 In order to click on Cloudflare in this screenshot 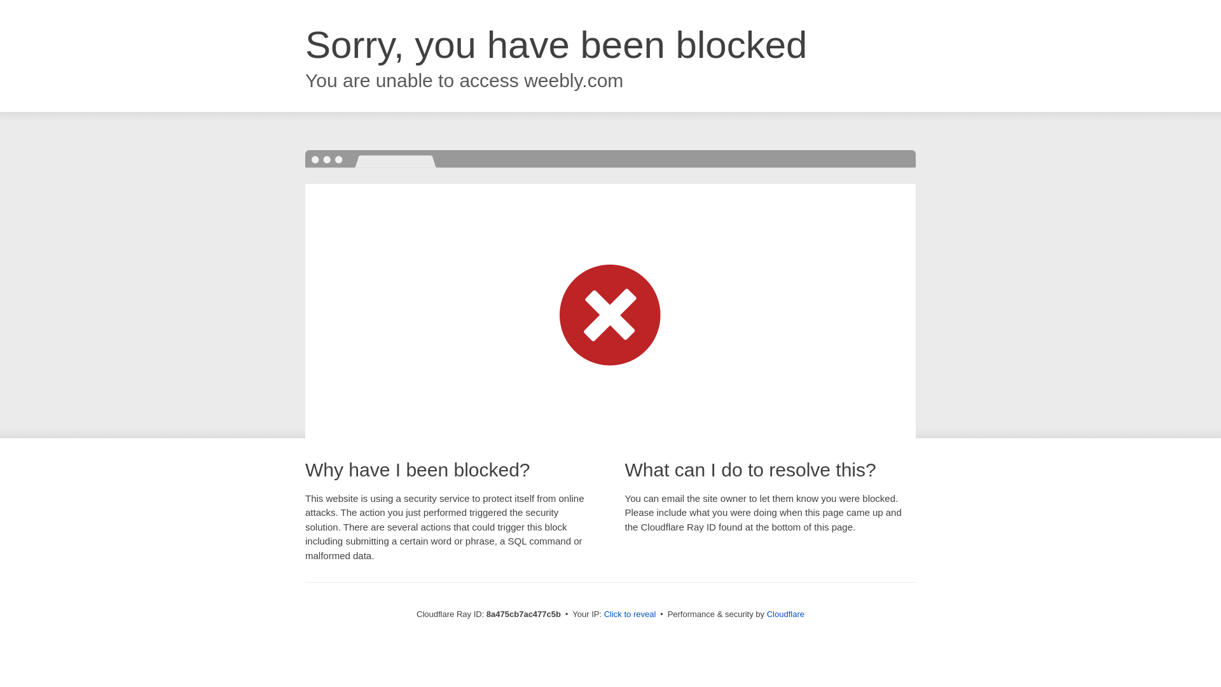, I will do `click(785, 614)`.